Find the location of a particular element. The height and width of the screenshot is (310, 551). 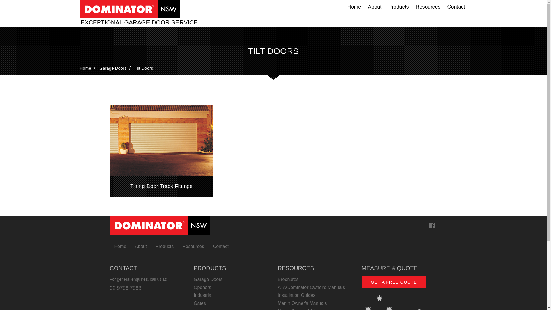

Garage Doors is located at coordinates (231, 280).